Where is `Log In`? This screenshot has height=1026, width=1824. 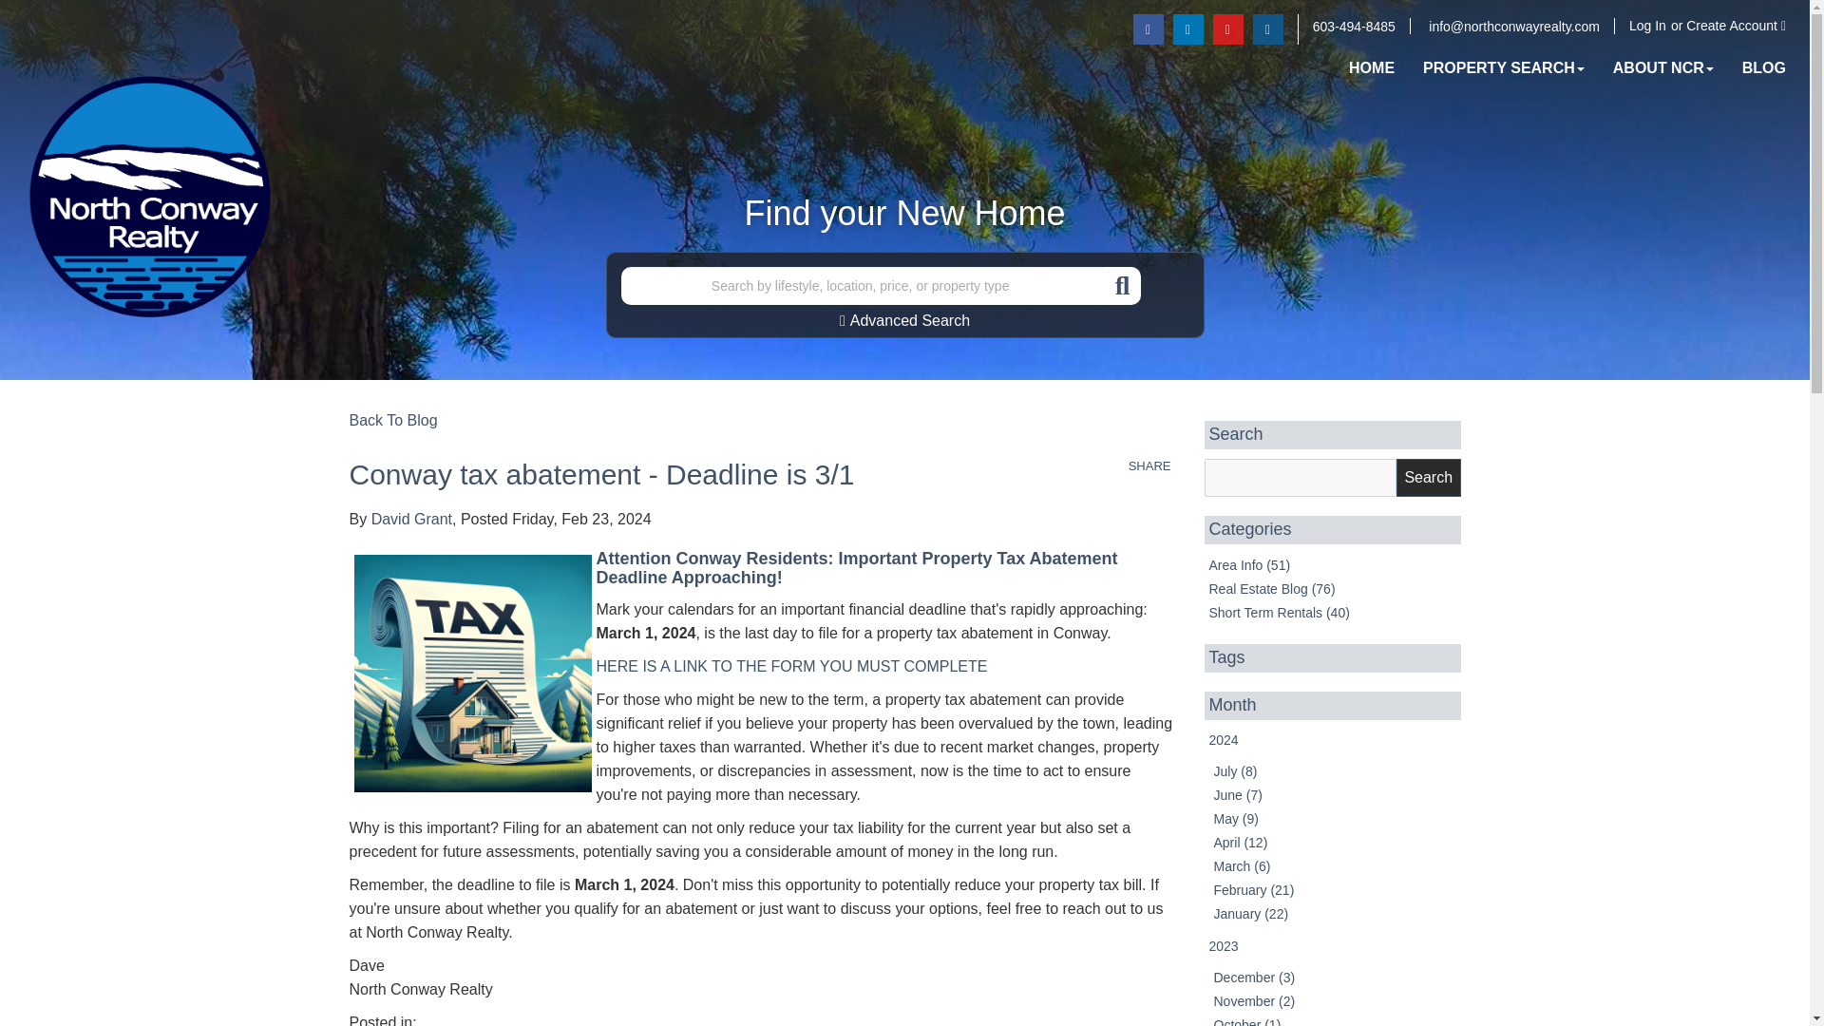
Log In is located at coordinates (1552, 205).